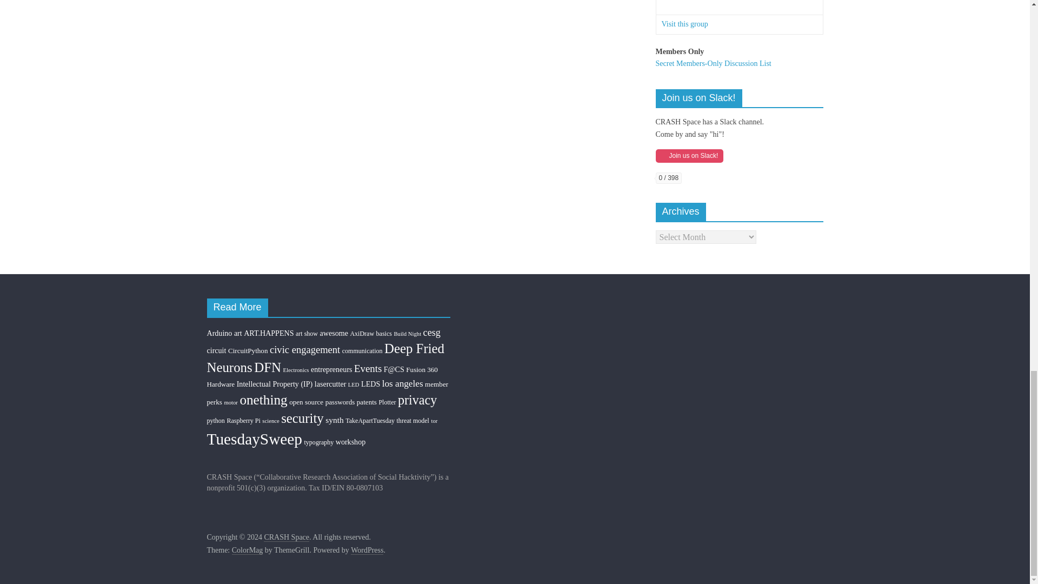  I want to click on ColorMag, so click(248, 550).